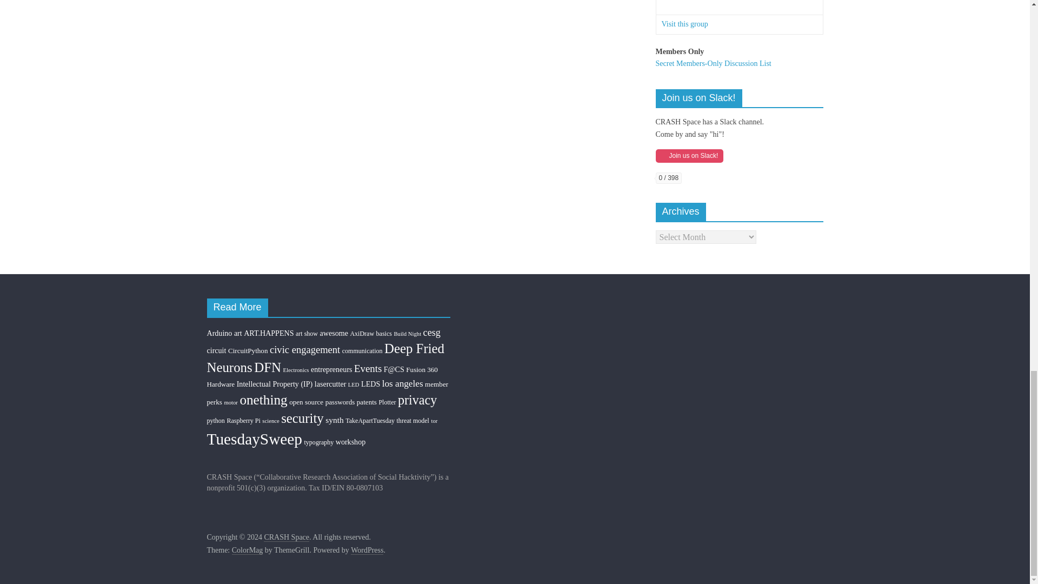  I want to click on ColorMag, so click(248, 550).